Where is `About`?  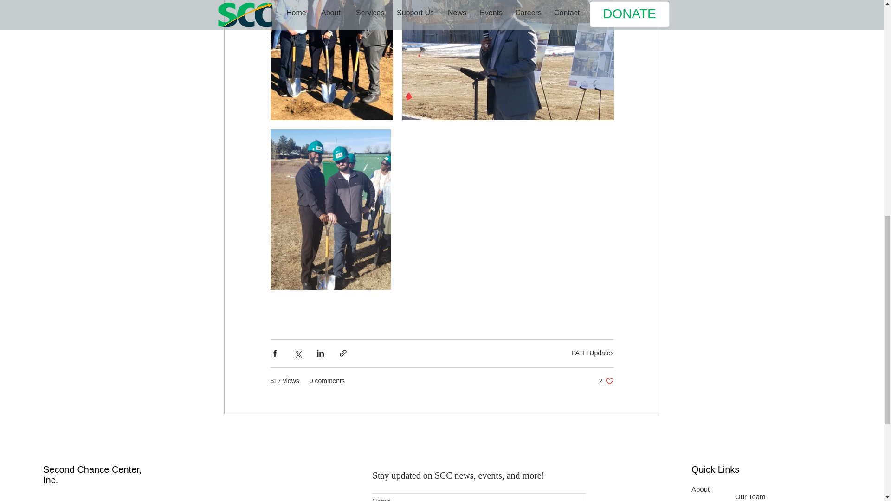 About is located at coordinates (700, 489).